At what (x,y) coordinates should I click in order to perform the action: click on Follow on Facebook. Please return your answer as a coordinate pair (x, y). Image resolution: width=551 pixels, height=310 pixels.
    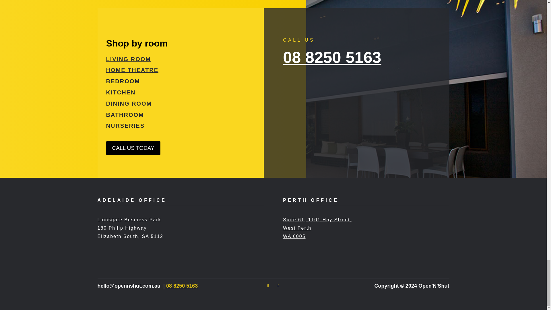
    Looking at the image, I should click on (268, 286).